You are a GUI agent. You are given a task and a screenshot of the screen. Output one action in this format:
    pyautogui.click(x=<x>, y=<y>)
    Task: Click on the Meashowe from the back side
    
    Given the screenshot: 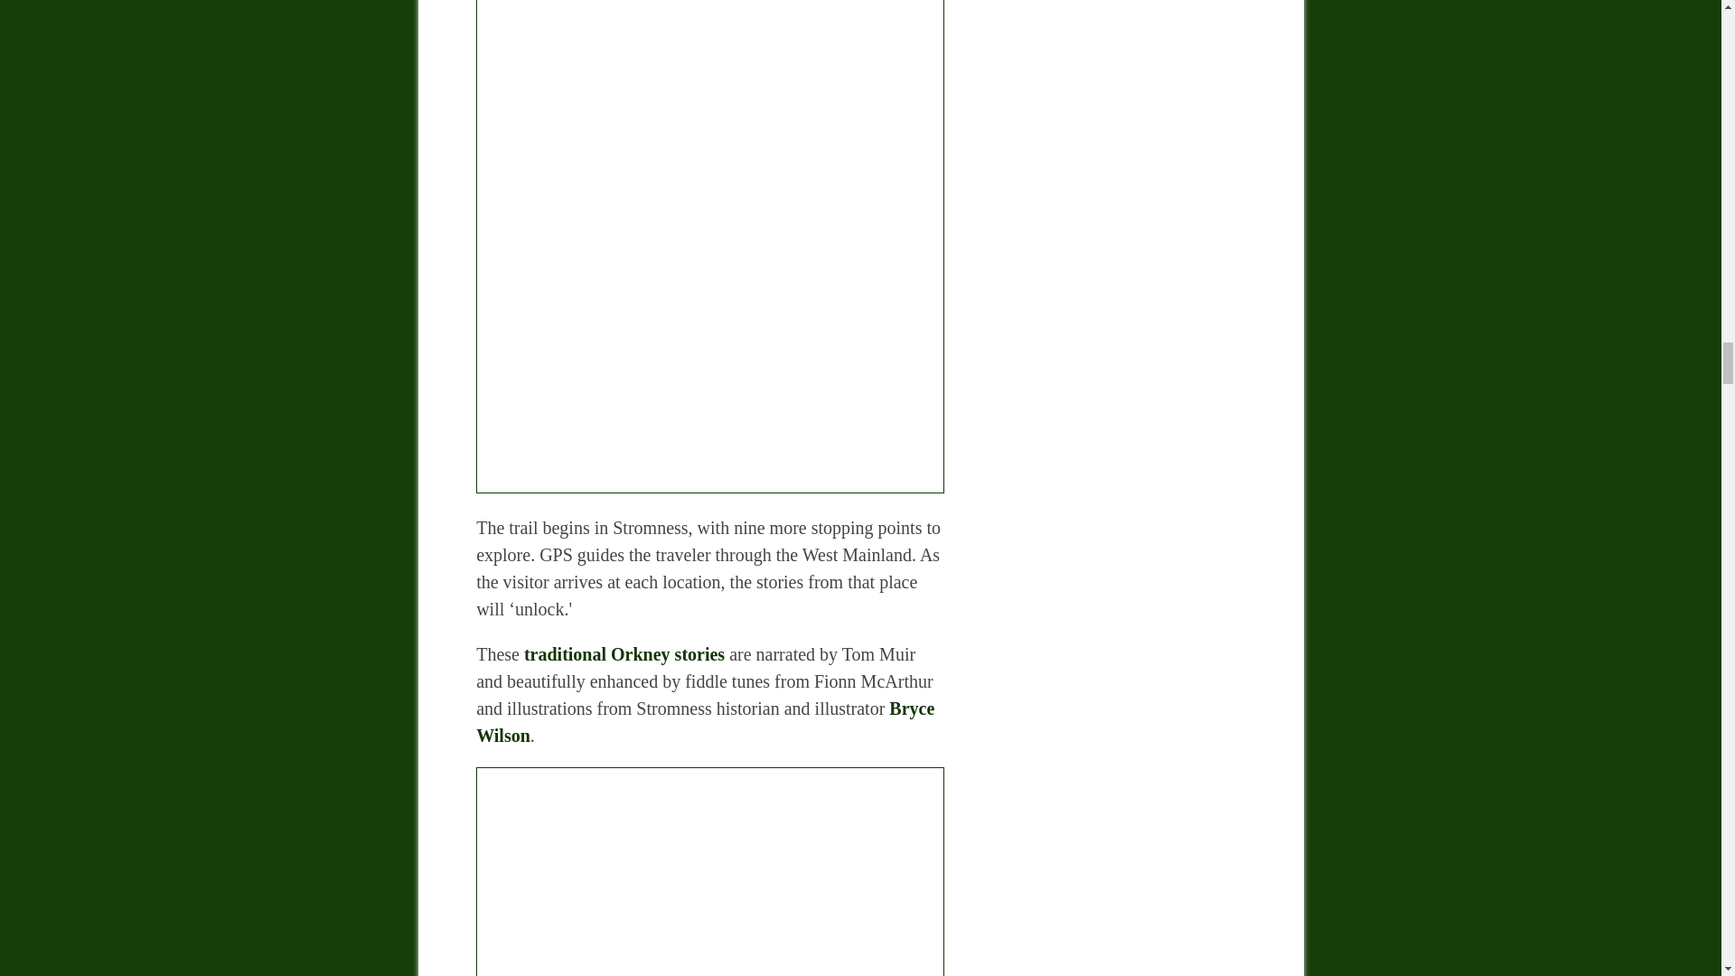 What is the action you would take?
    pyautogui.click(x=709, y=871)
    